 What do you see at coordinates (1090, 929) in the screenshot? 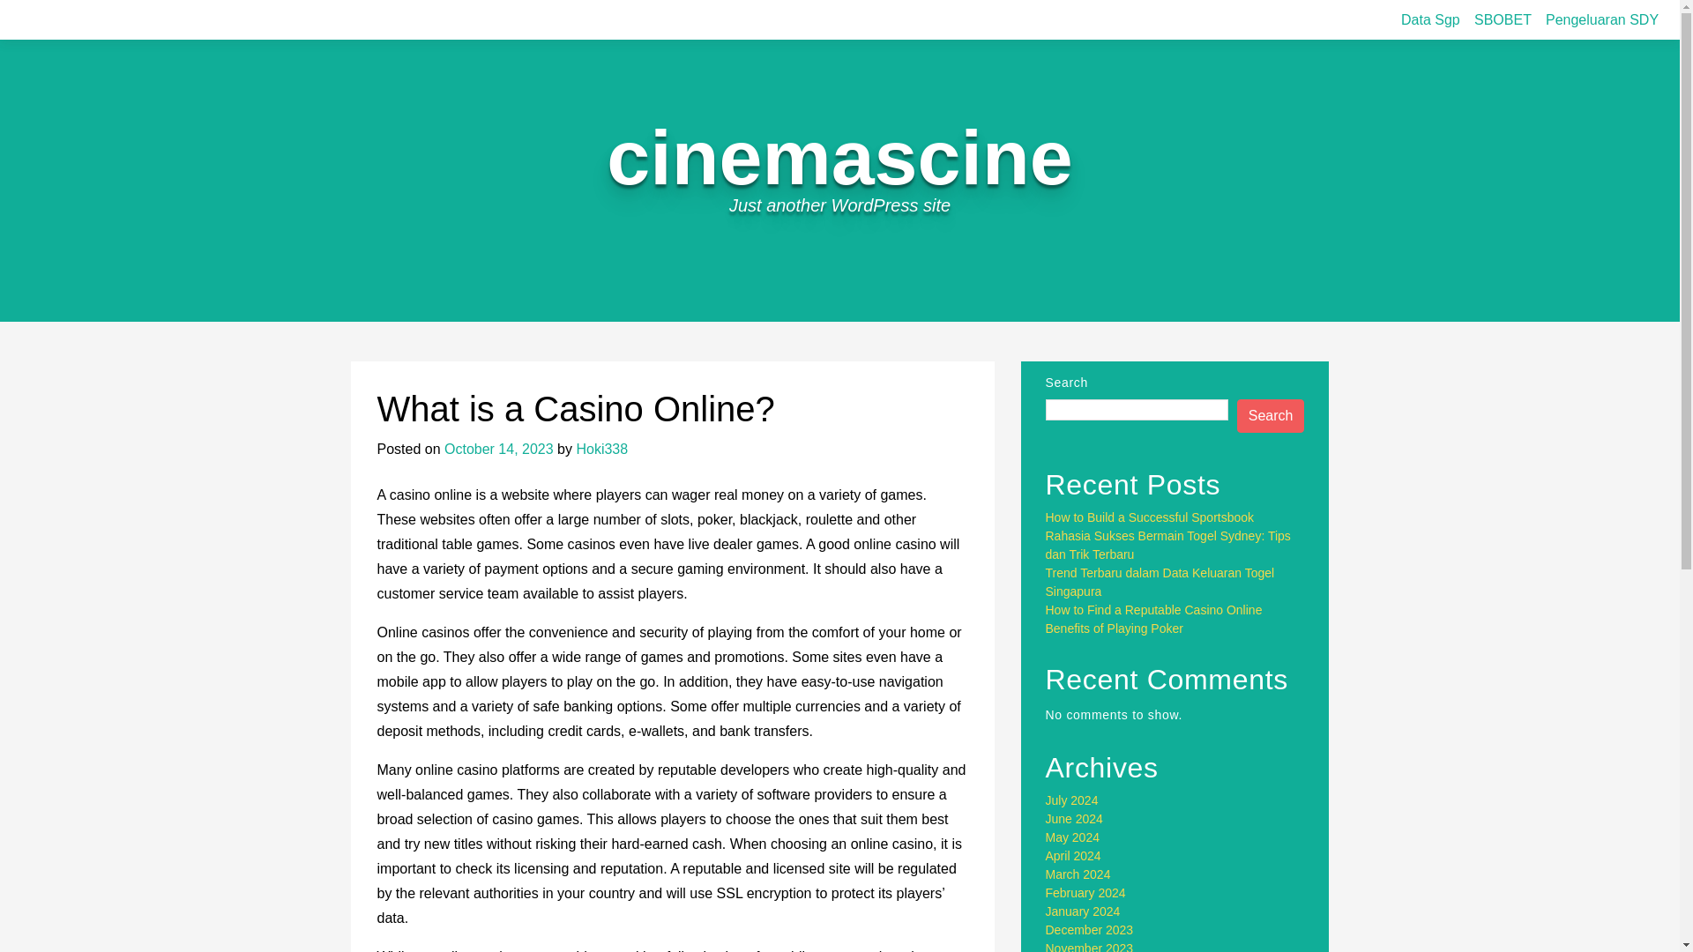
I see `December 2023` at bounding box center [1090, 929].